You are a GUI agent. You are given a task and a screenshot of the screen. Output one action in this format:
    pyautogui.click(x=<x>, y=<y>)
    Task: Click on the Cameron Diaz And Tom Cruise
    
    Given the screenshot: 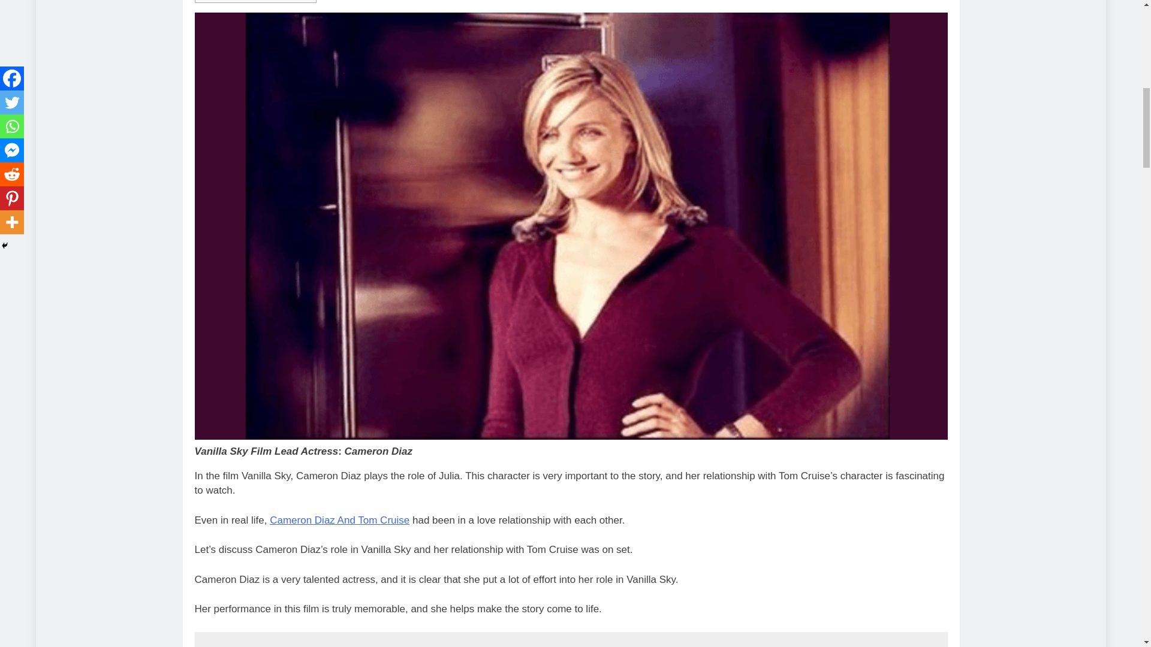 What is the action you would take?
    pyautogui.click(x=339, y=520)
    